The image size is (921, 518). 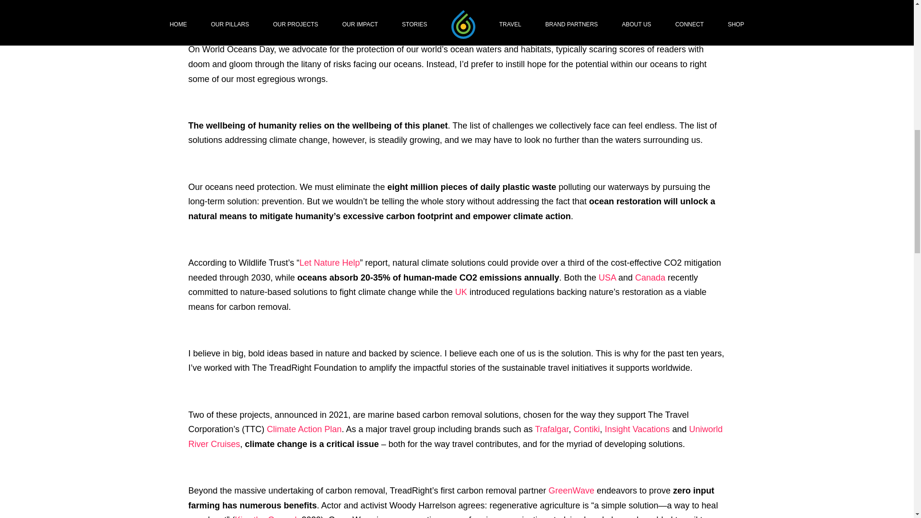 I want to click on Insight Vacations, so click(x=638, y=429).